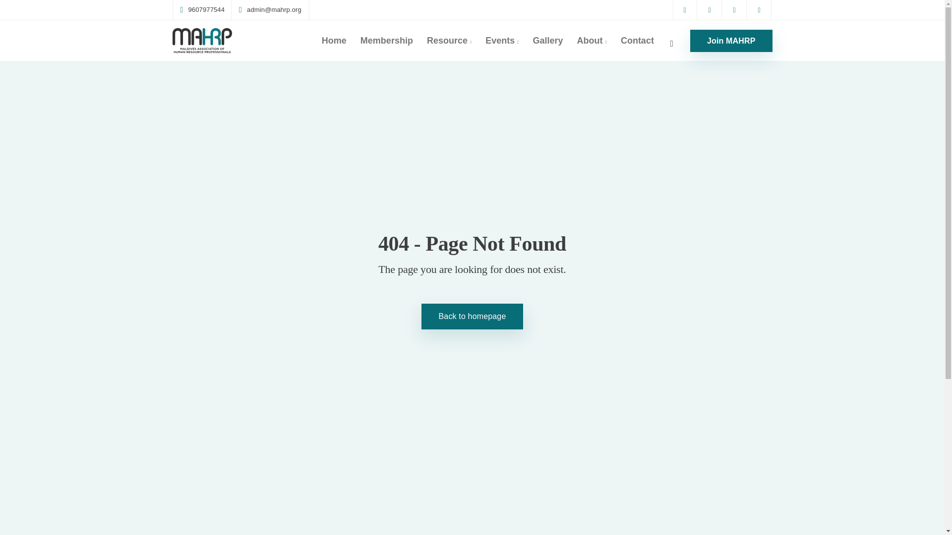 This screenshot has height=535, width=952. I want to click on About, so click(592, 41).